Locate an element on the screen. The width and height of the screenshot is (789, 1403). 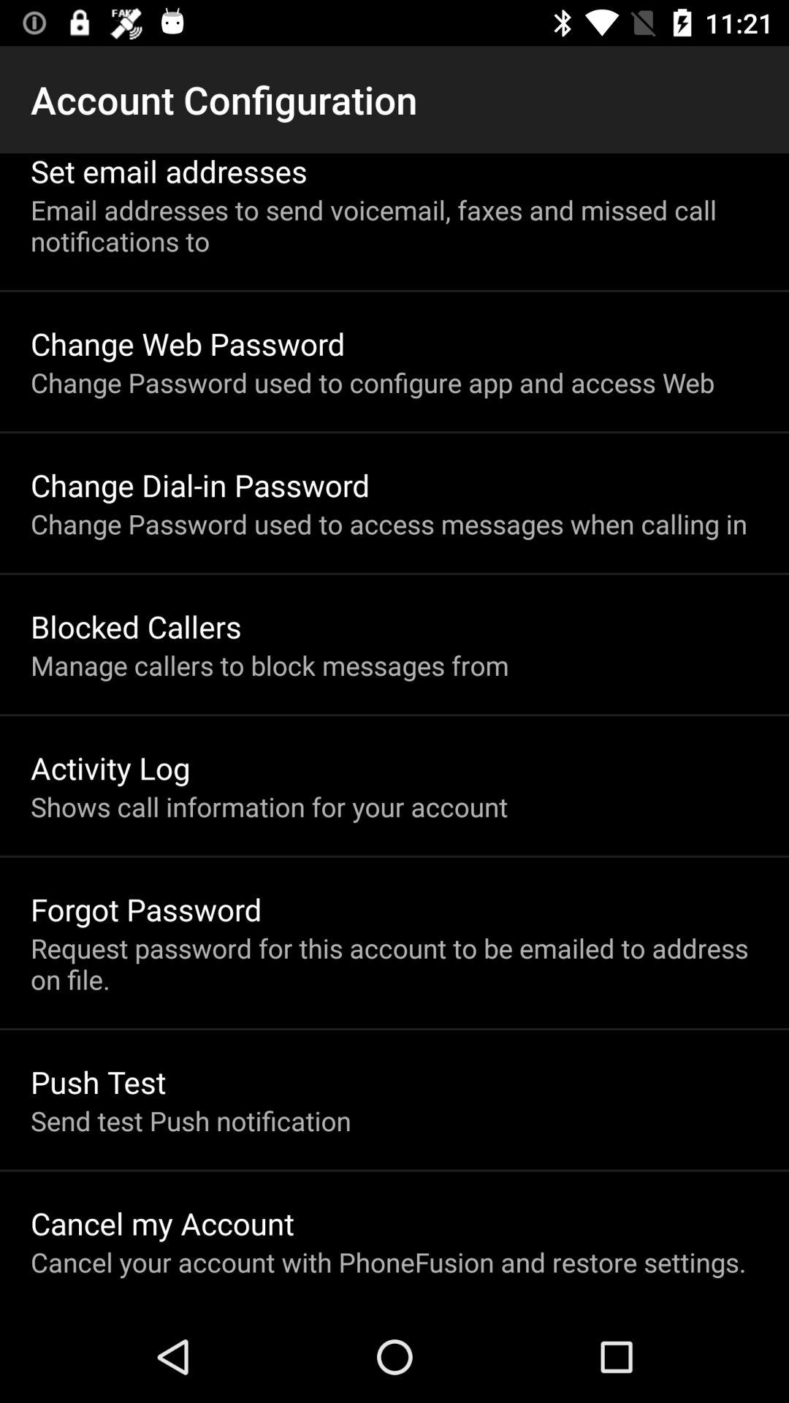
tap icon below change password used item is located at coordinates (136, 626).